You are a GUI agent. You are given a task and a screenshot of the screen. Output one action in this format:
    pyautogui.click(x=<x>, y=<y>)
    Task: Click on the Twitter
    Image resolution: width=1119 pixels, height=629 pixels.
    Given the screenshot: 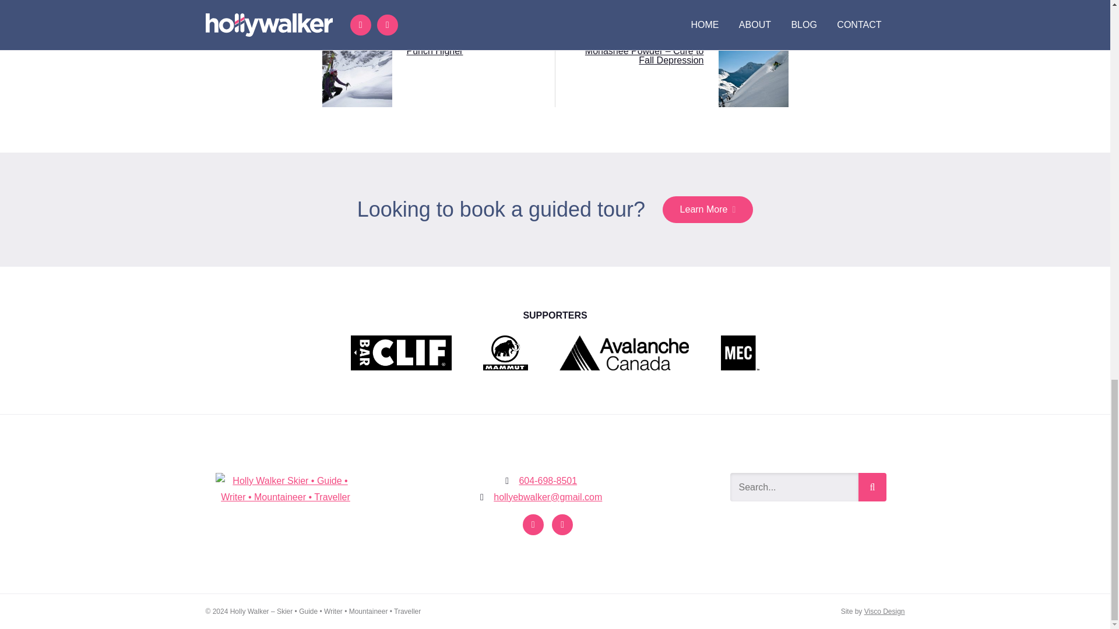 What is the action you would take?
    pyautogui.click(x=562, y=524)
    